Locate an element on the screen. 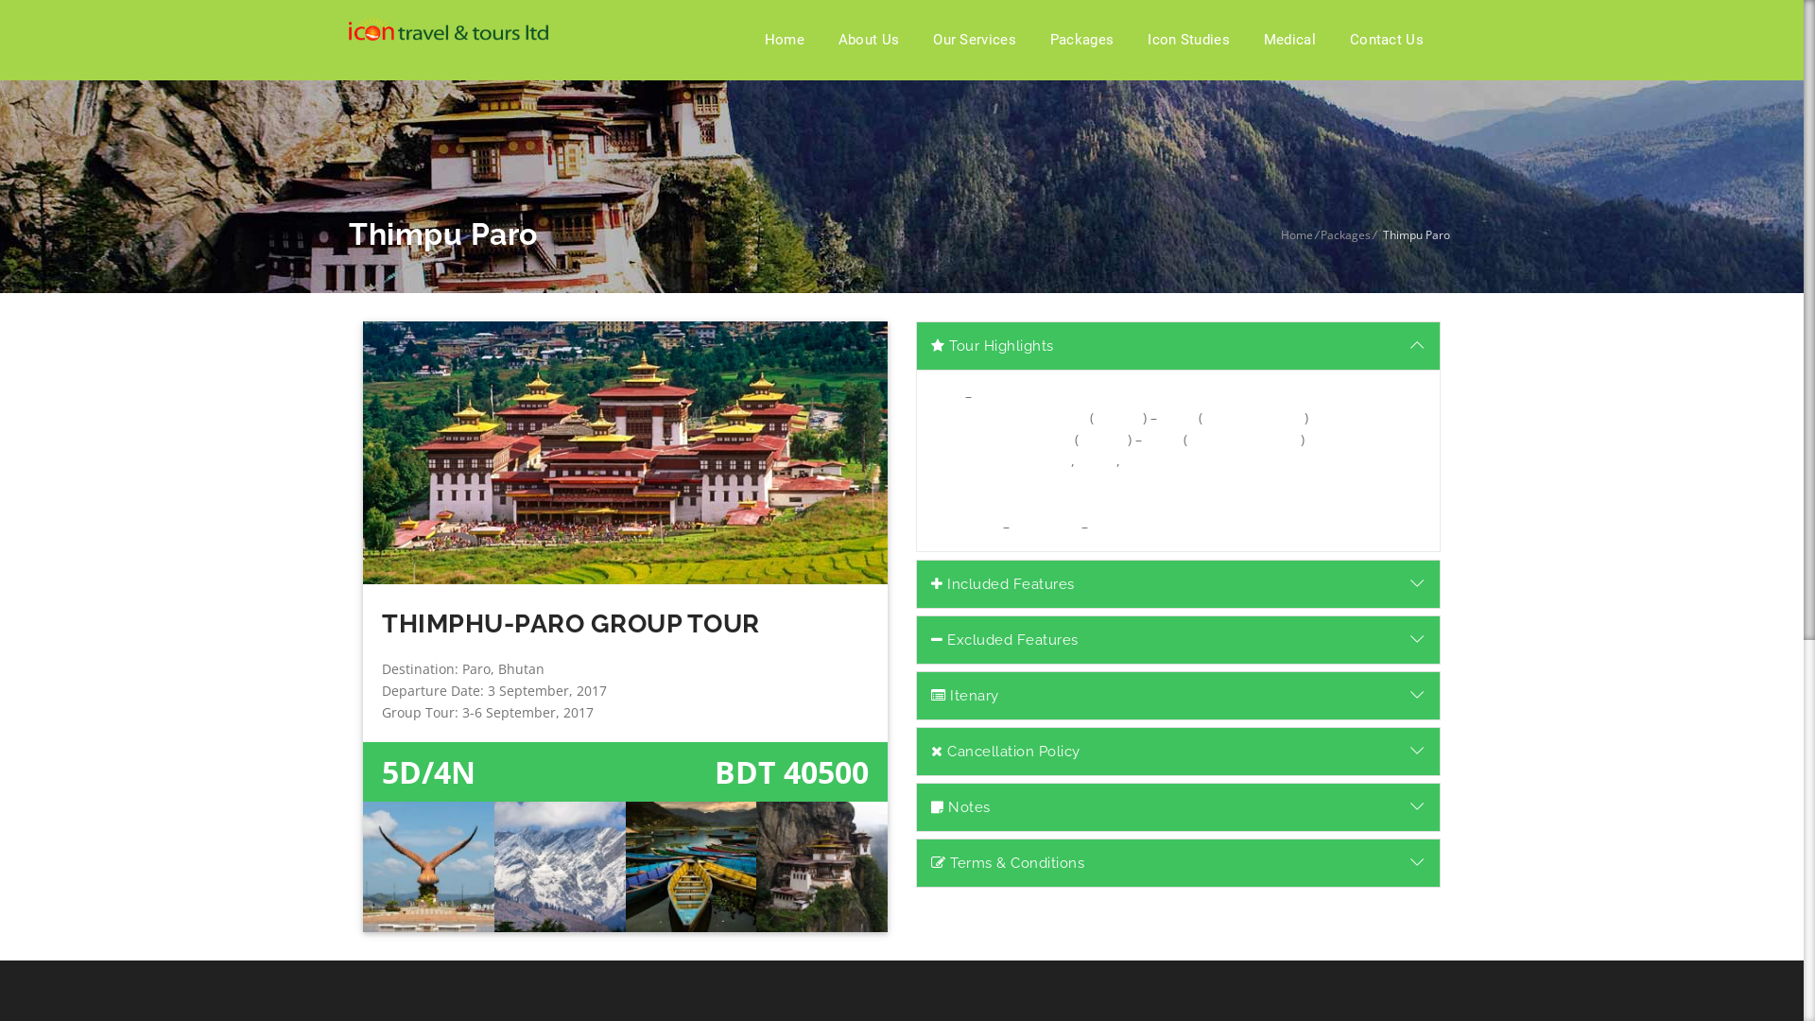 This screenshot has width=1815, height=1021. Contact Us is located at coordinates (1387, 40).